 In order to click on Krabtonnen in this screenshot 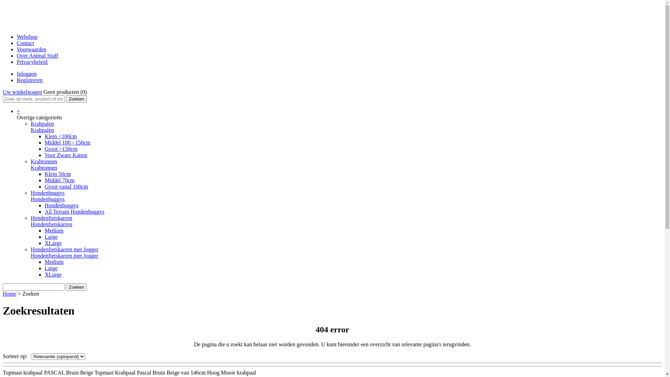, I will do `click(44, 161)`.